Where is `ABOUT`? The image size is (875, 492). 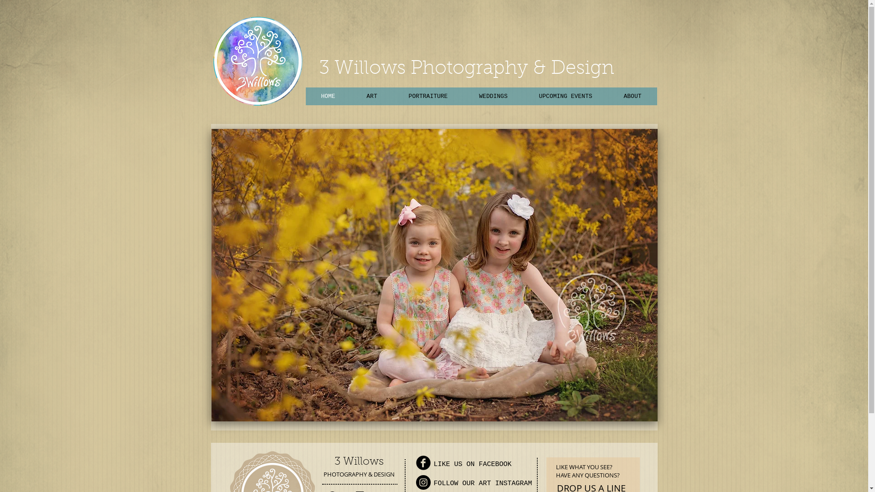
ABOUT is located at coordinates (633, 97).